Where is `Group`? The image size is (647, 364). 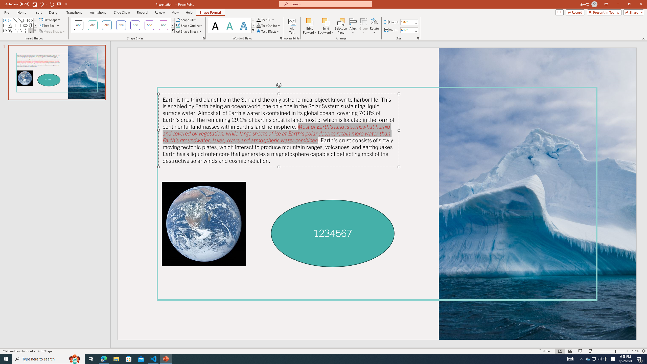
Group is located at coordinates (363, 26).